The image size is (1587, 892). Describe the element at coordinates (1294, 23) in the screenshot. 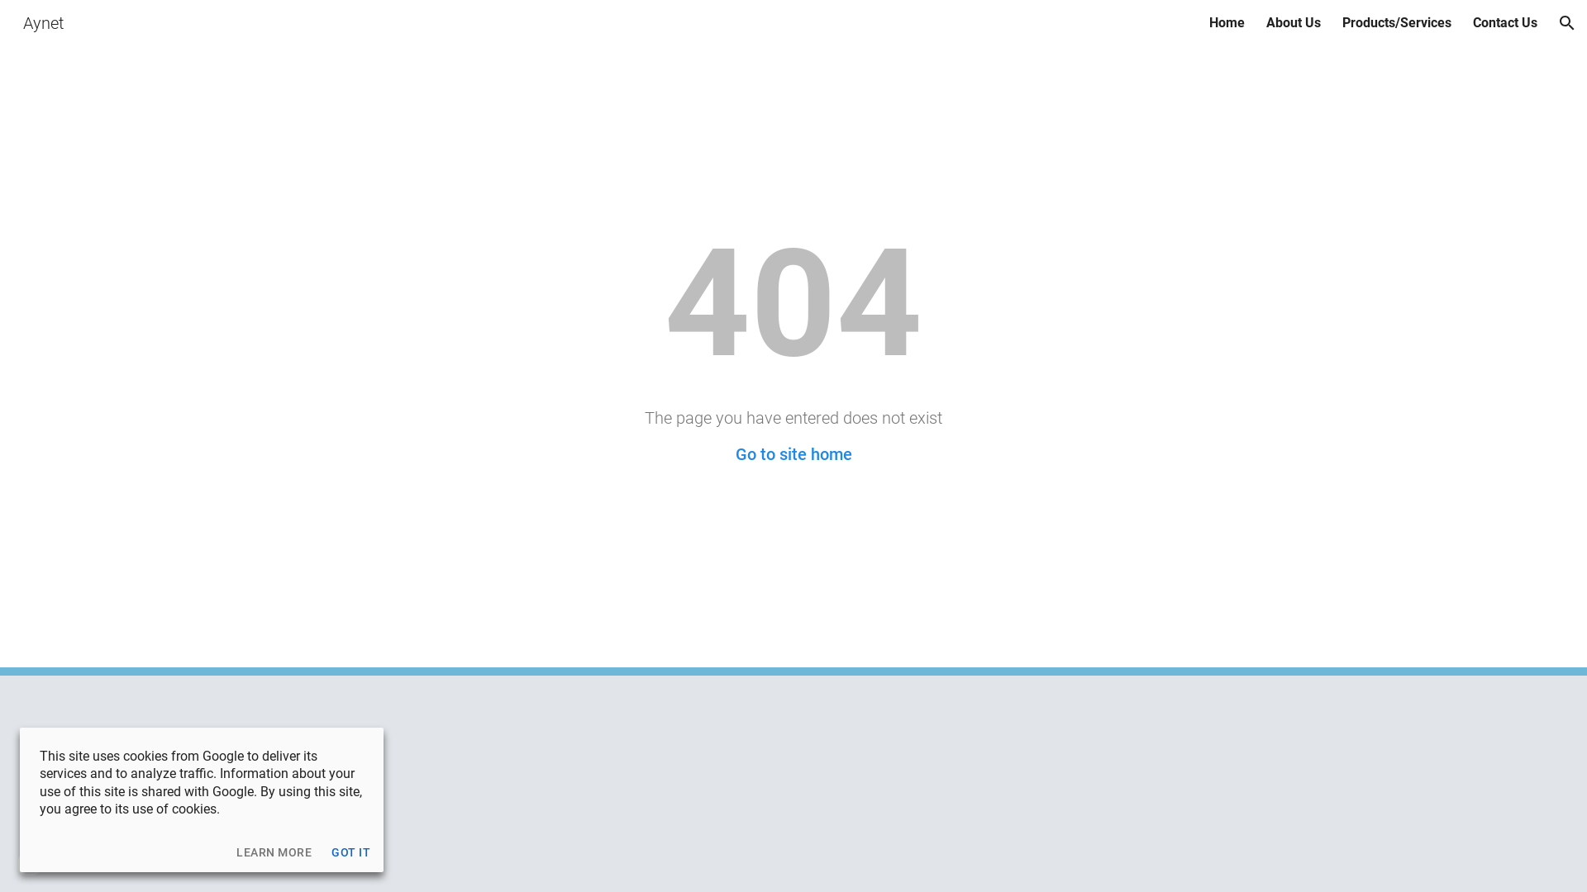

I see `About Us` at that location.